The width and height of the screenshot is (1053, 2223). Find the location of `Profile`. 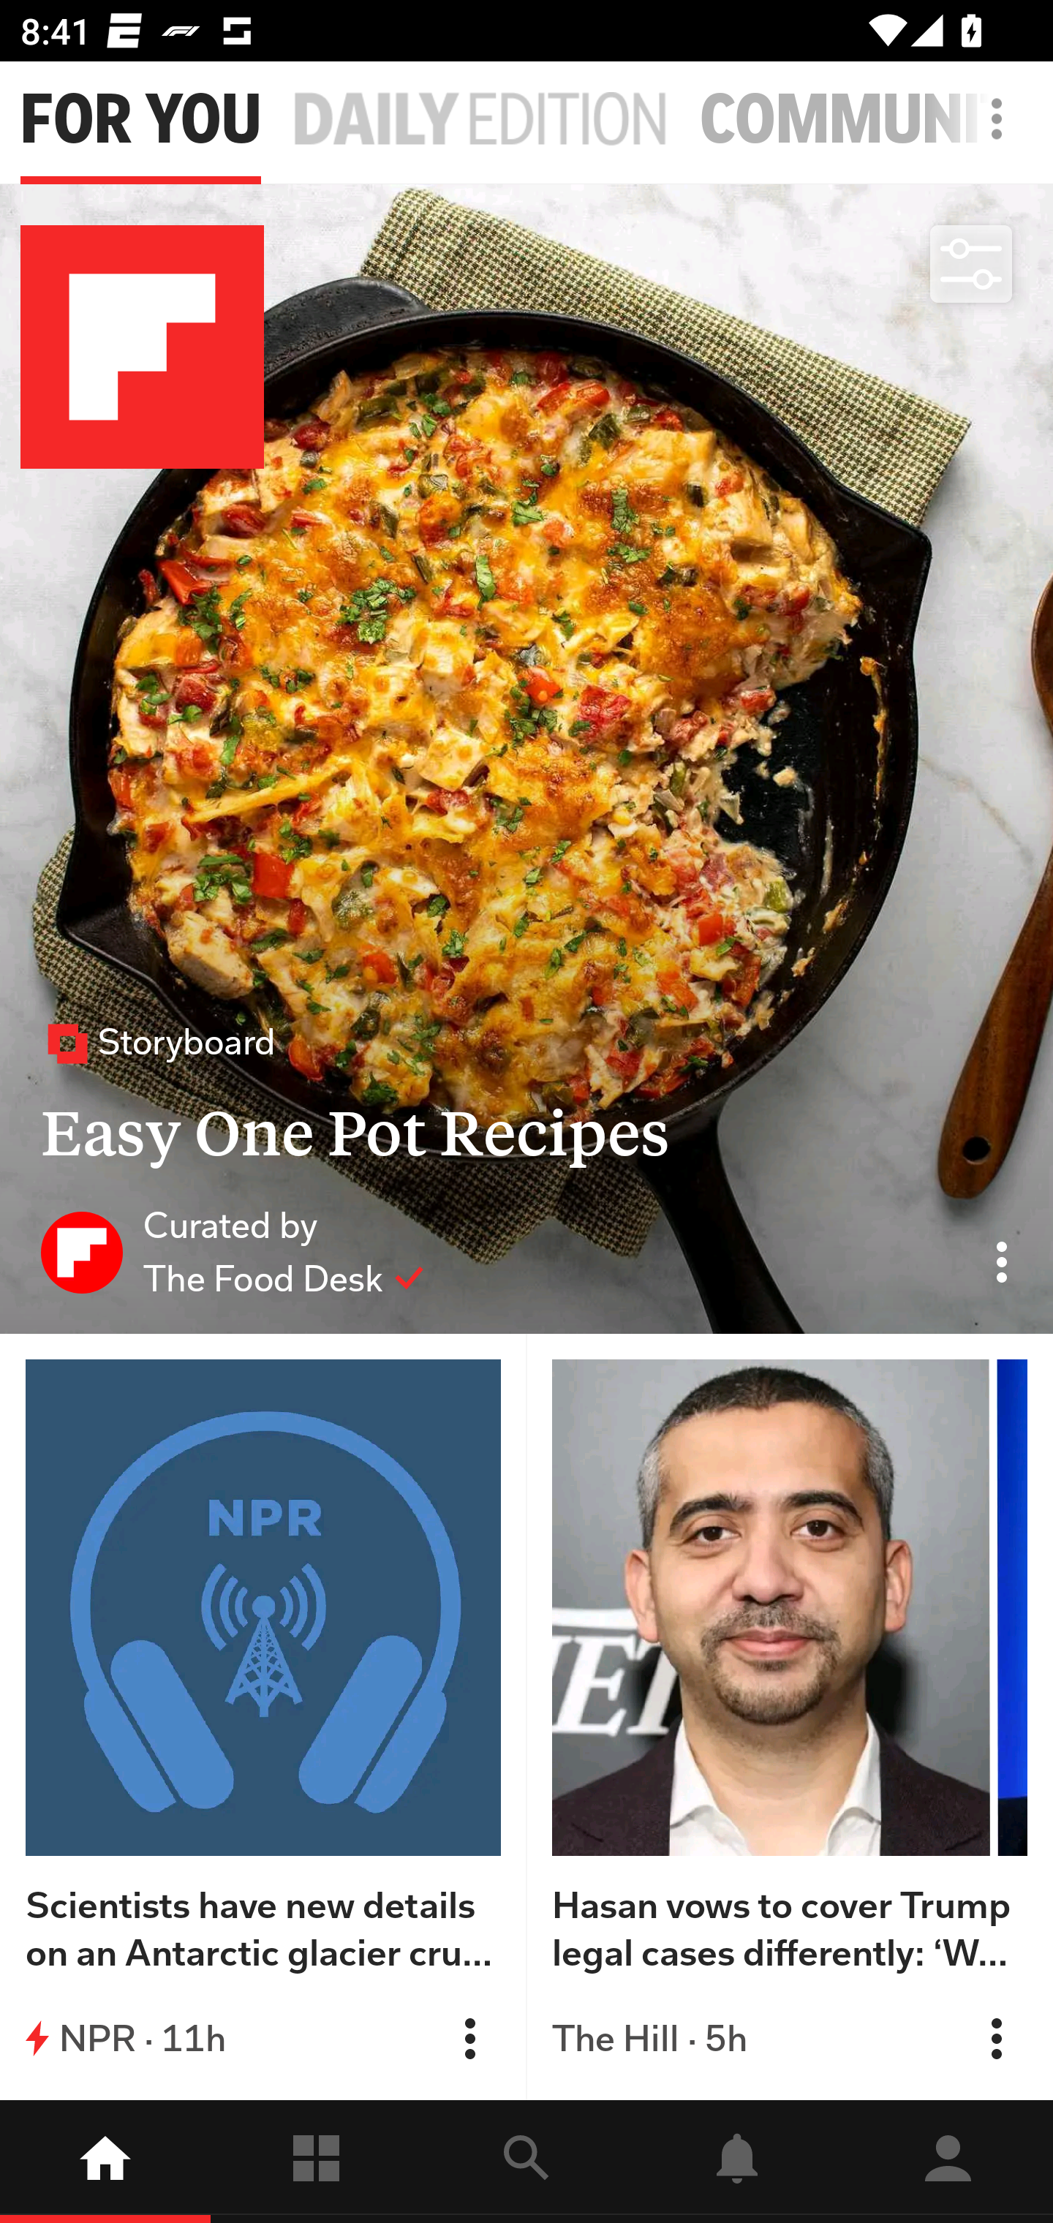

Profile is located at coordinates (948, 2162).